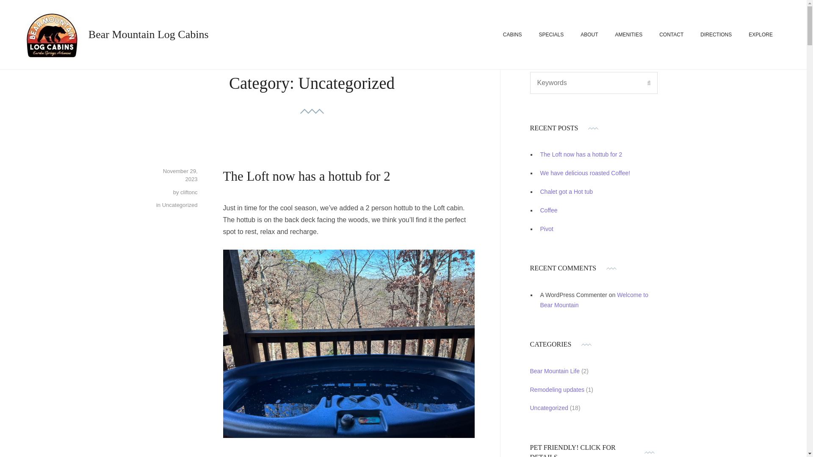 The image size is (813, 457). What do you see at coordinates (760, 35) in the screenshot?
I see `EXPLORE` at bounding box center [760, 35].